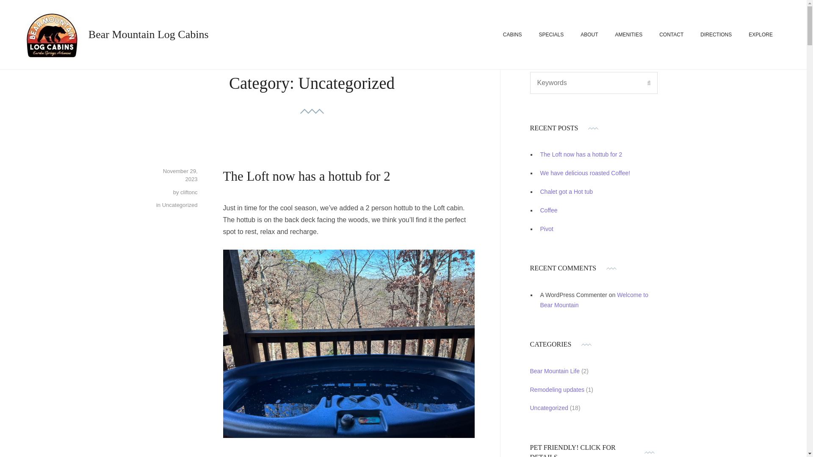 The image size is (813, 457). What do you see at coordinates (760, 35) in the screenshot?
I see `EXPLORE` at bounding box center [760, 35].